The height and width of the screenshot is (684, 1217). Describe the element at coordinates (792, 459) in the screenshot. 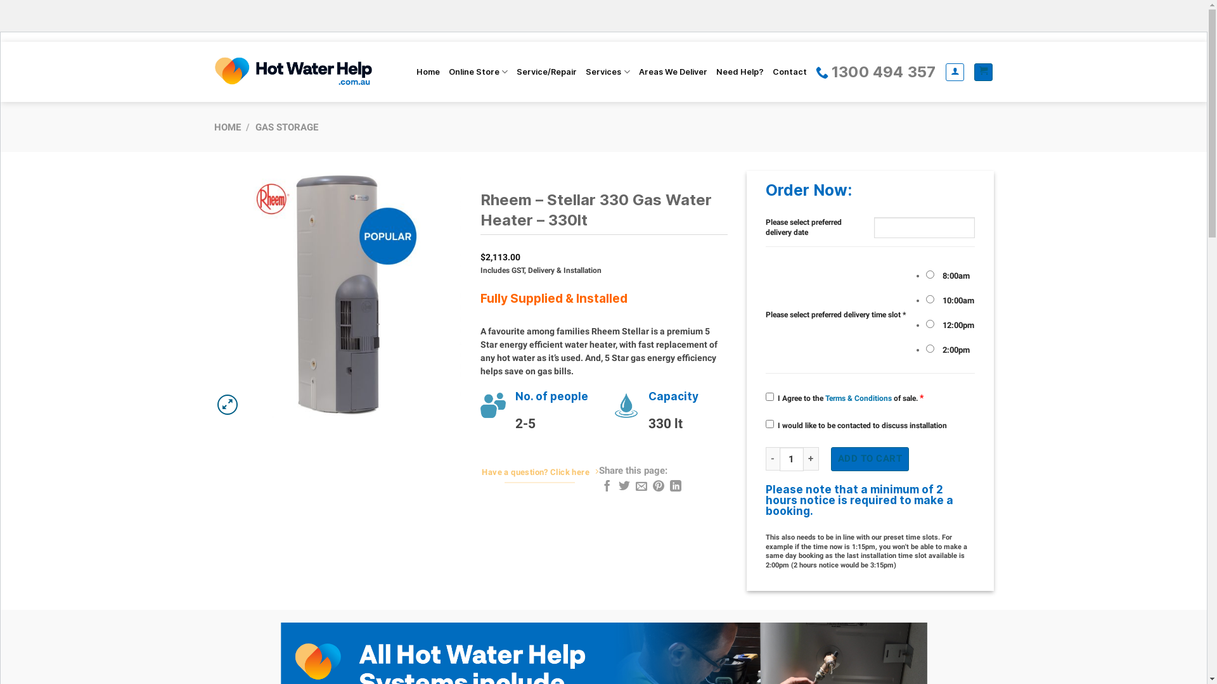

I see `Qty` at that location.